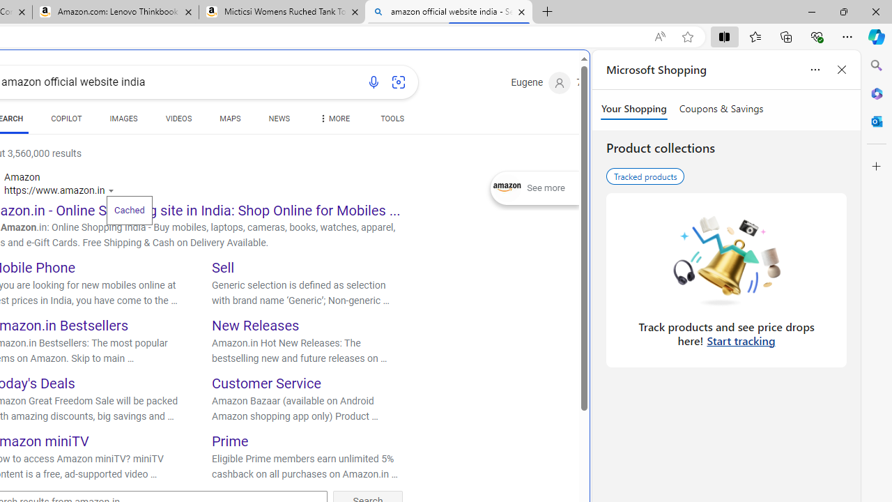  What do you see at coordinates (392, 119) in the screenshot?
I see `TOOLS` at bounding box center [392, 119].